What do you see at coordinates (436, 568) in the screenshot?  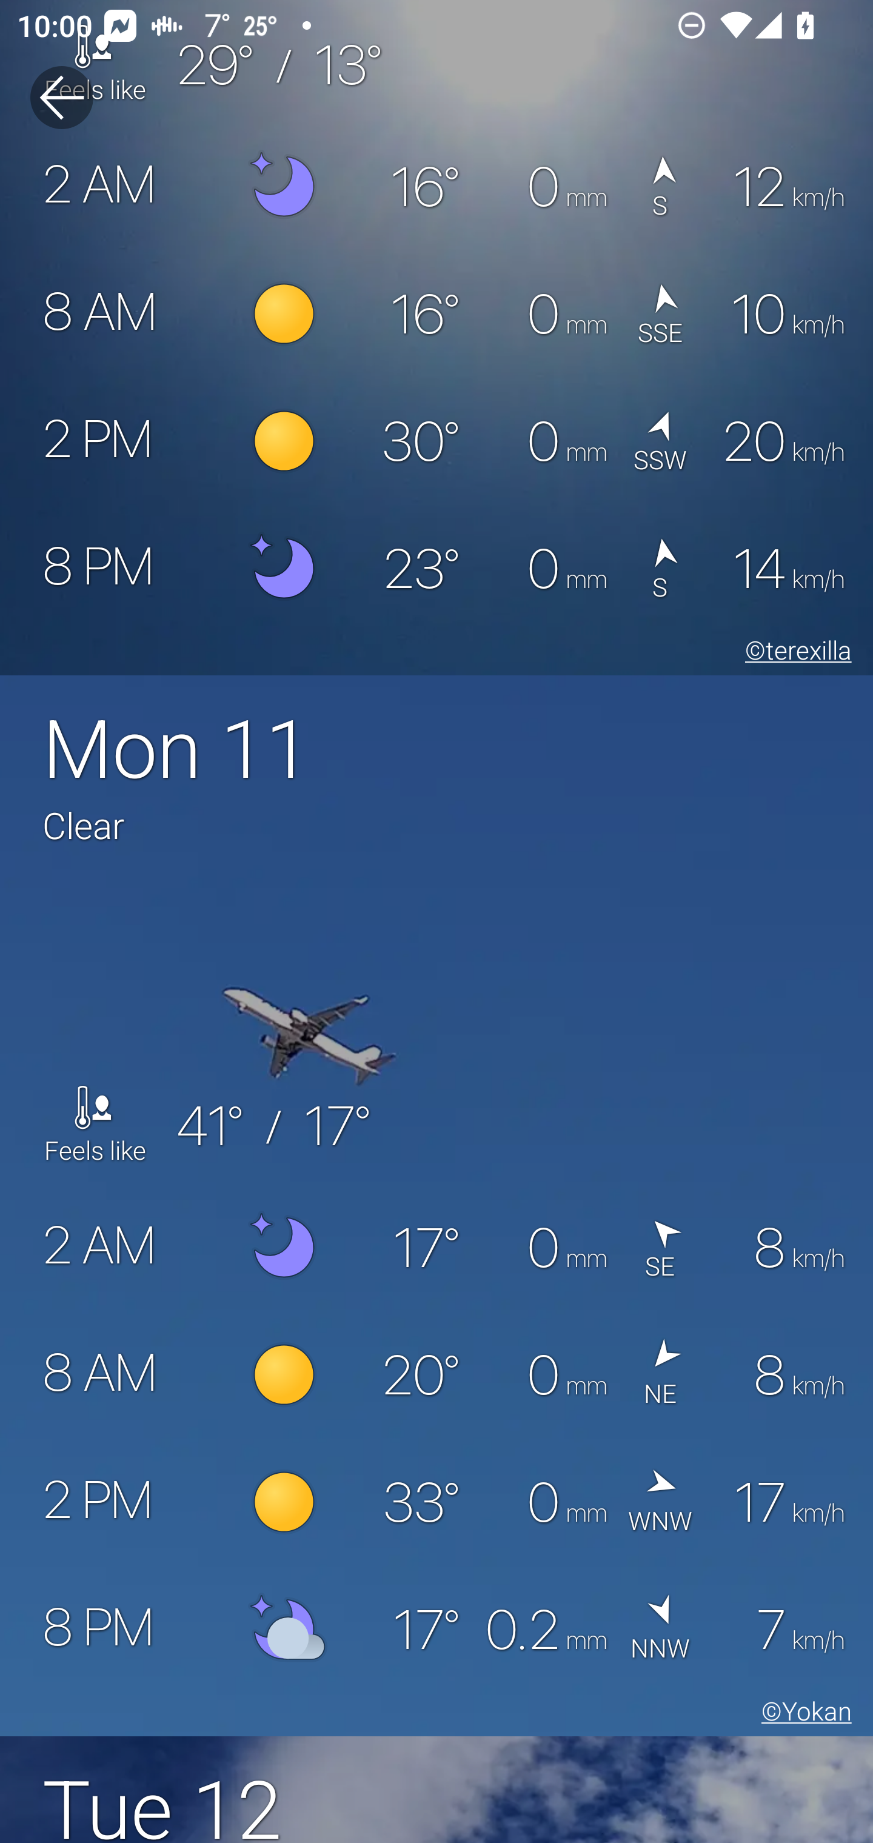 I see `8 PM 23° 0 mm  S 14 km/h` at bounding box center [436, 568].